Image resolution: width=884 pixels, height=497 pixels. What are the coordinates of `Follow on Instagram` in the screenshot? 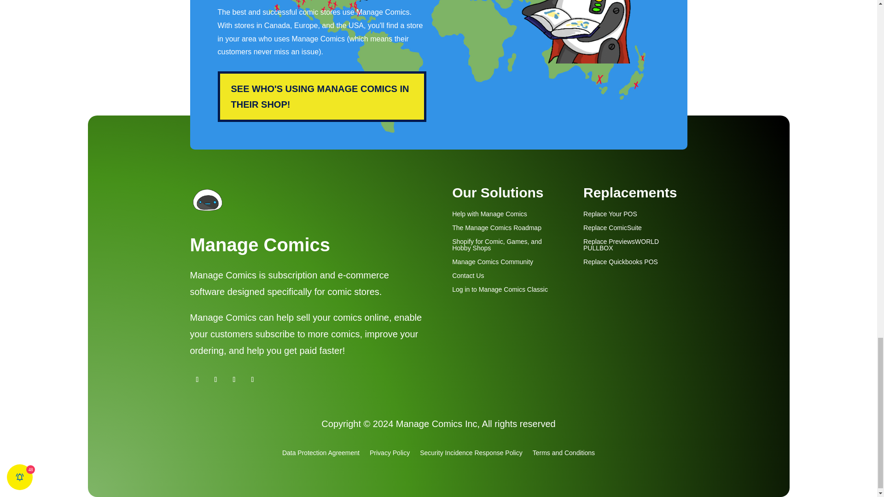 It's located at (234, 379).